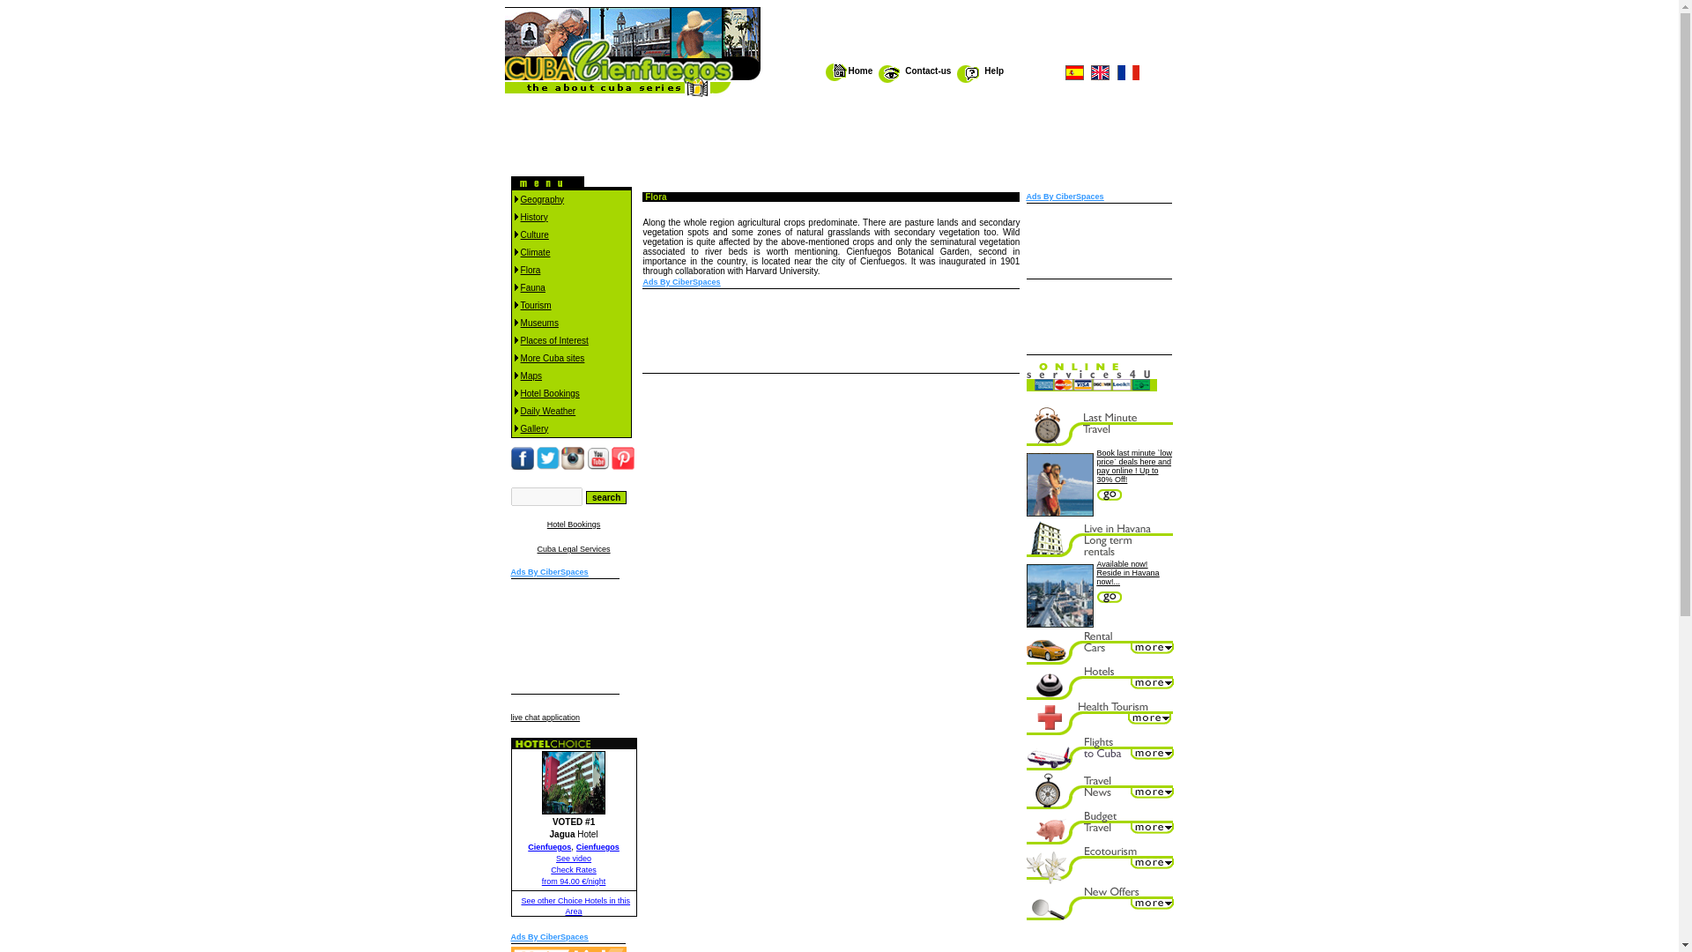  What do you see at coordinates (531, 375) in the screenshot?
I see `Maps` at bounding box center [531, 375].